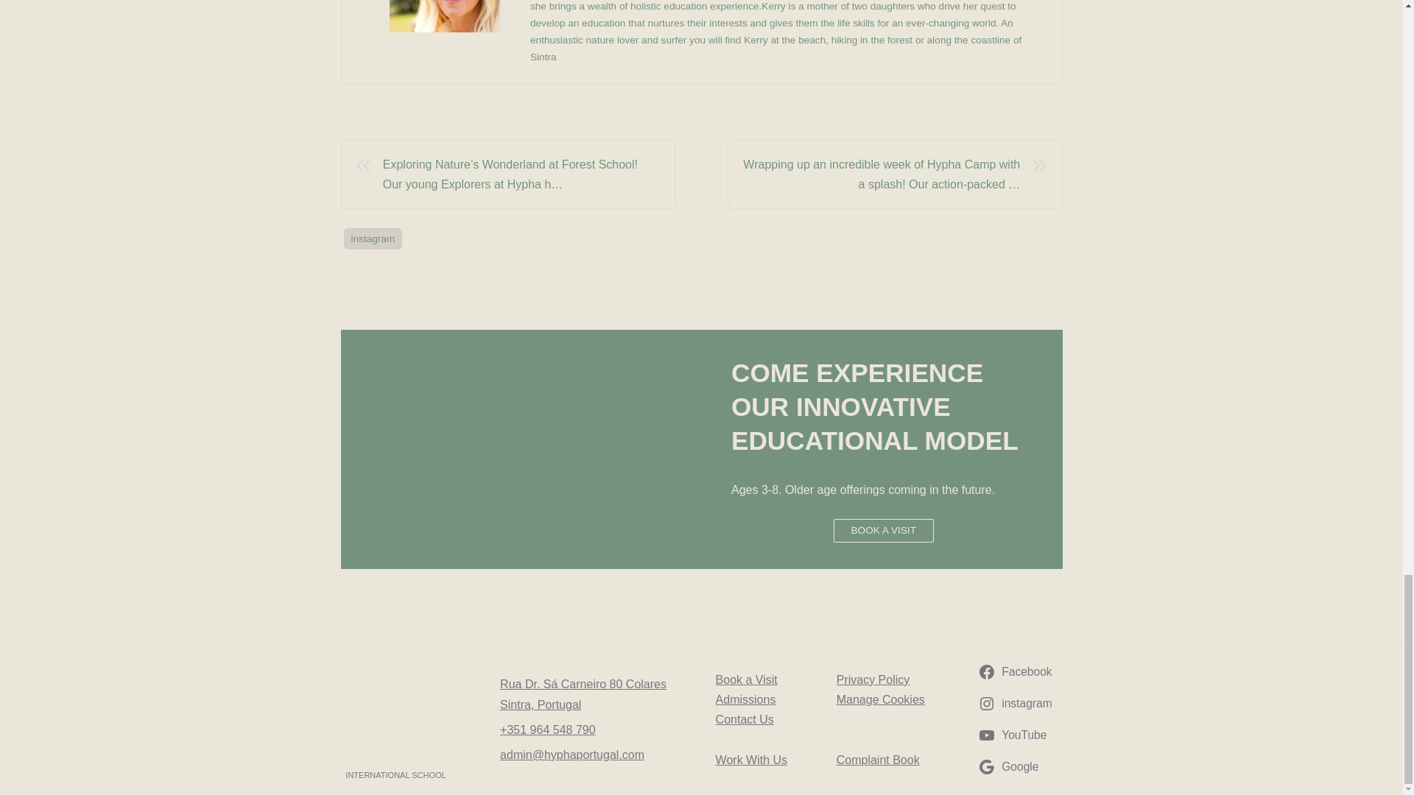 The height and width of the screenshot is (795, 1414). Describe the element at coordinates (884, 530) in the screenshot. I see `BOOK A VISIT` at that location.